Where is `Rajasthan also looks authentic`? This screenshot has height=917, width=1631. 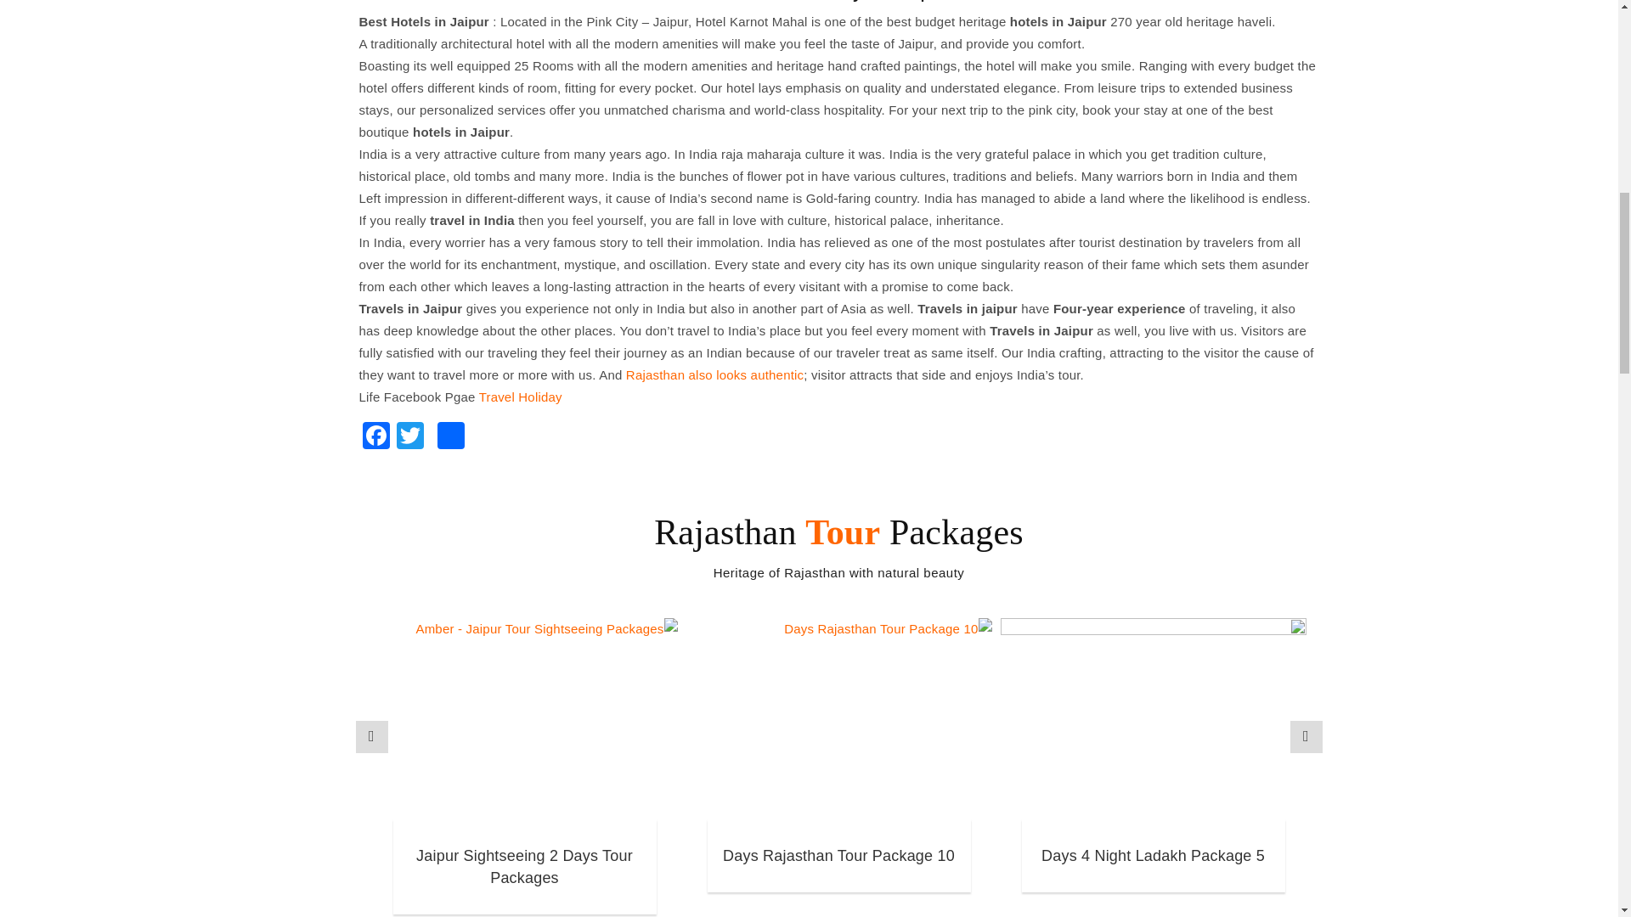
Rajasthan also looks authentic is located at coordinates (715, 375).